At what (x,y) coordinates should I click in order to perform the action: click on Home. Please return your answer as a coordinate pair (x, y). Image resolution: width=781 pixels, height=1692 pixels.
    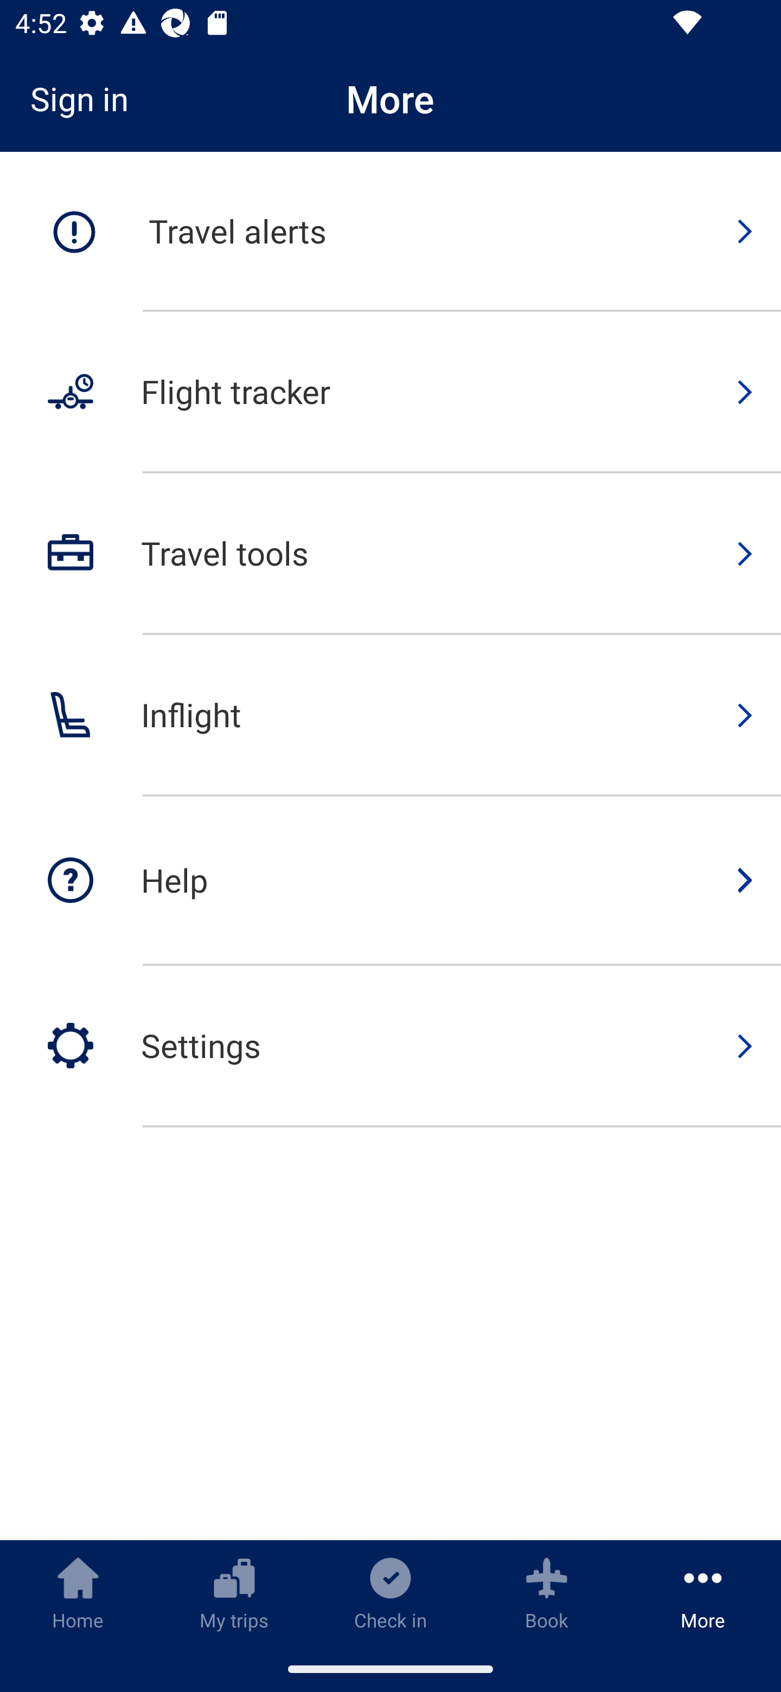
    Looking at the image, I should click on (78, 1593).